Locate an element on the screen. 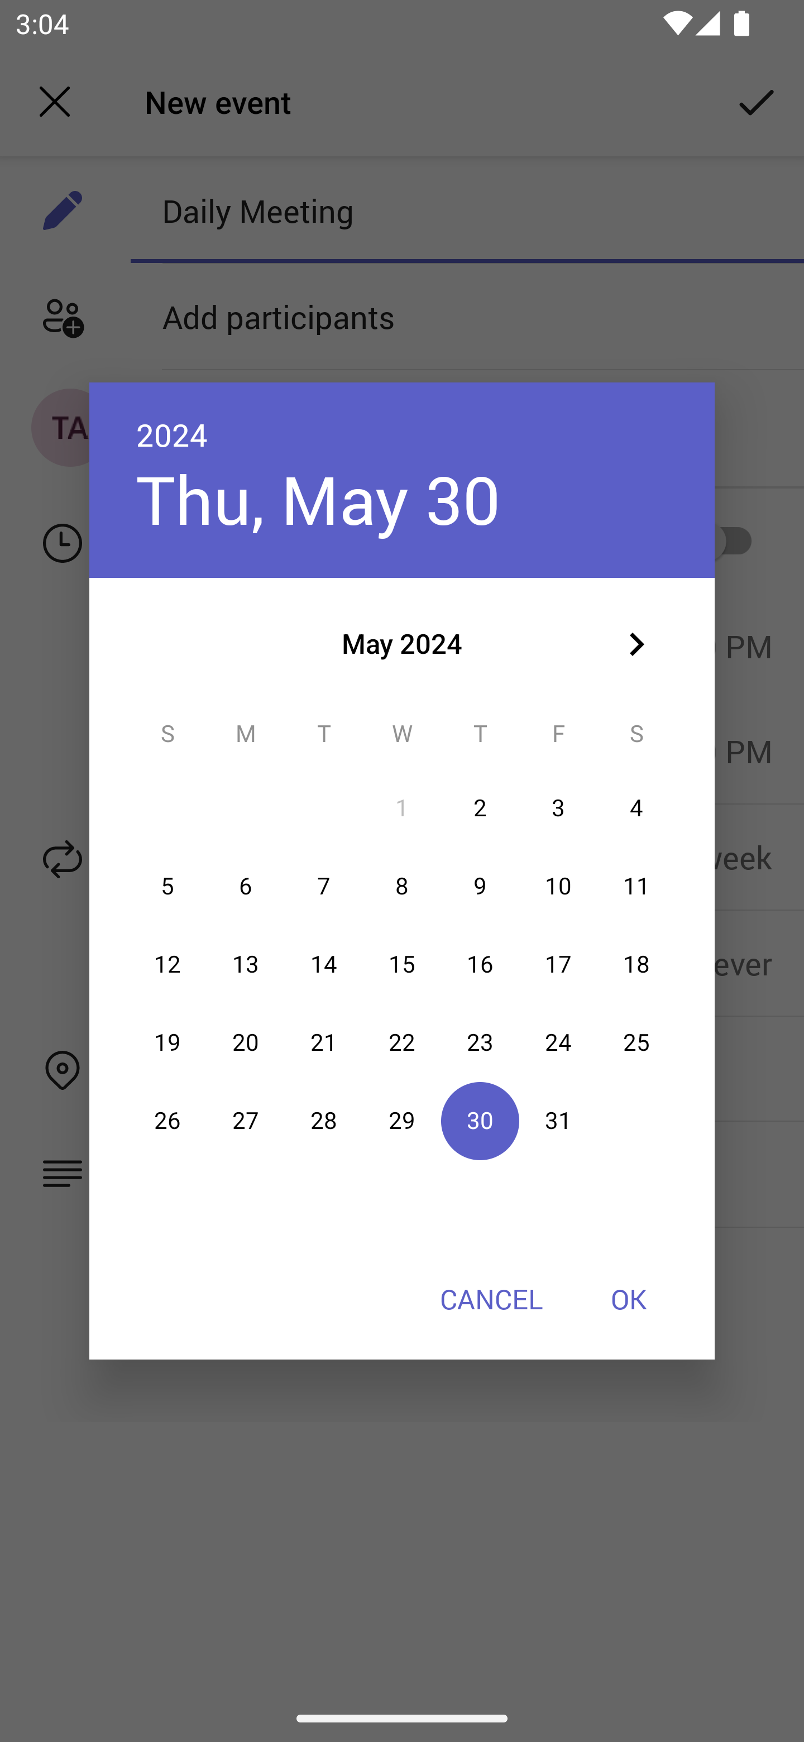 The width and height of the screenshot is (804, 1742). 13 13 May 2024 is located at coordinates (246, 964).